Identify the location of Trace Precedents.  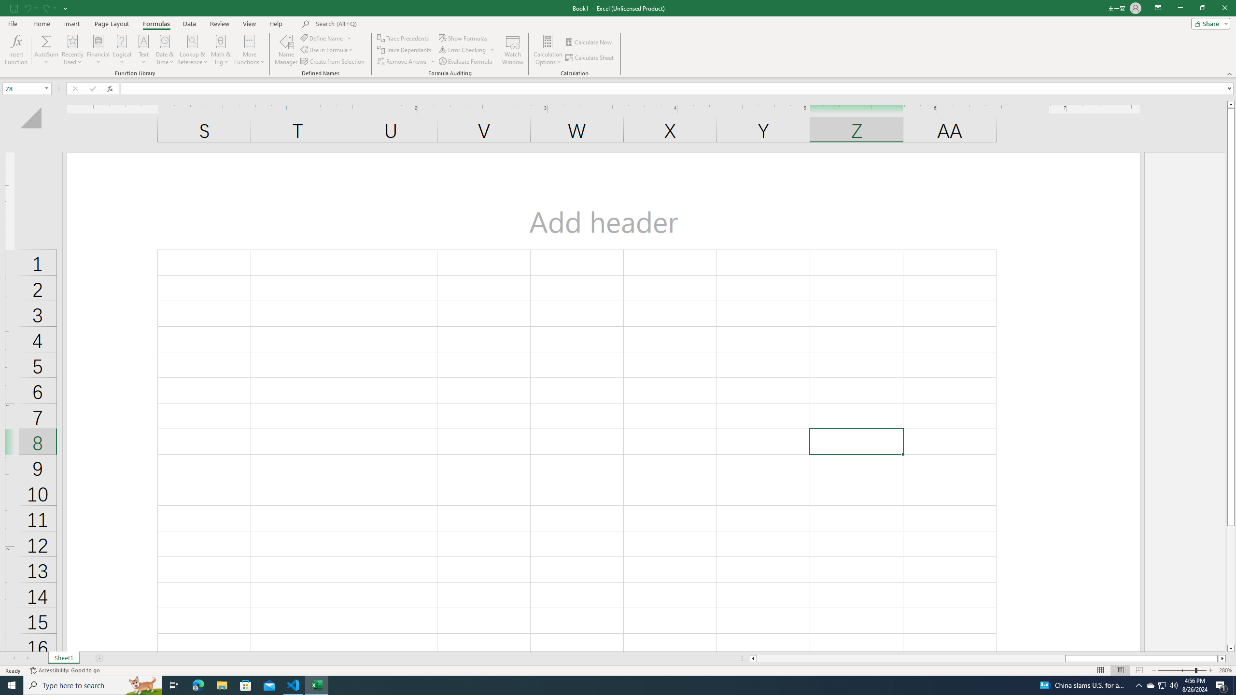
(404, 38).